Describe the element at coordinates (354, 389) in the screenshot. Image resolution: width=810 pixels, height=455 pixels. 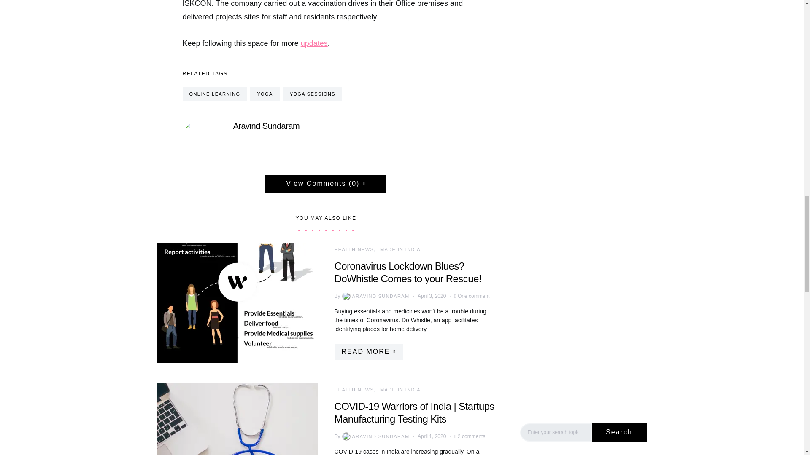
I see `HEALTH NEWS` at that location.